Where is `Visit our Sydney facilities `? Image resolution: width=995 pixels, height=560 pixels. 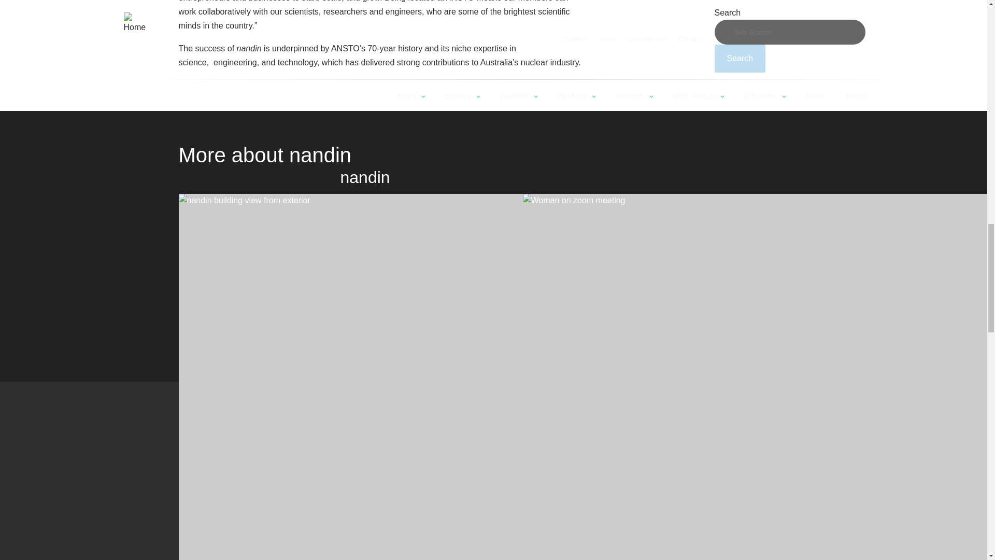 Visit our Sydney facilities  is located at coordinates (251, 444).